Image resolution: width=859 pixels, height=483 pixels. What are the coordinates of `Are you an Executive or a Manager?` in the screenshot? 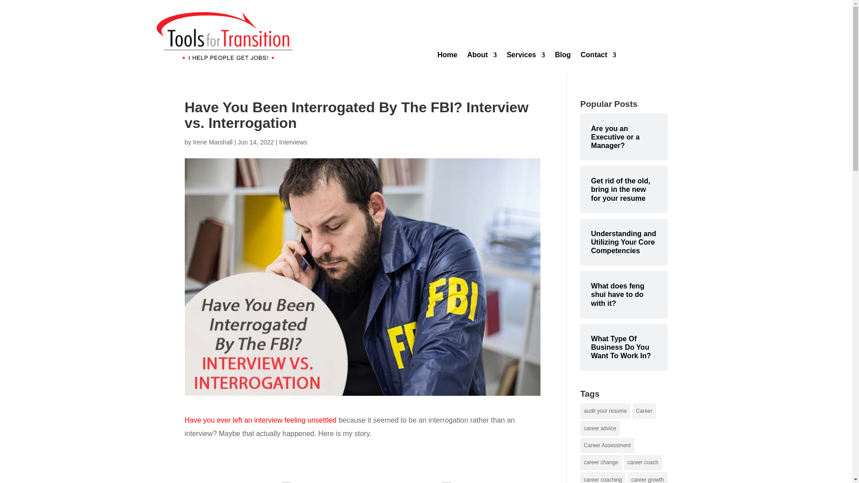 It's located at (624, 137).